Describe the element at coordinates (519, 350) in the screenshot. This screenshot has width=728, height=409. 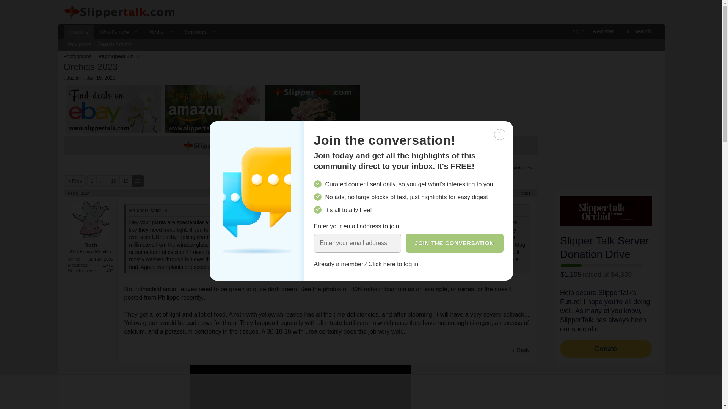
I see `New posts` at that location.